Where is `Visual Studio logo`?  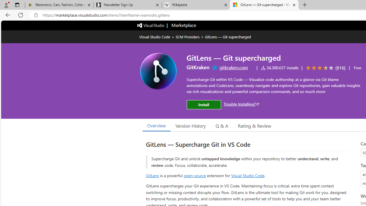
Visual Studio logo is located at coordinates (151, 25).